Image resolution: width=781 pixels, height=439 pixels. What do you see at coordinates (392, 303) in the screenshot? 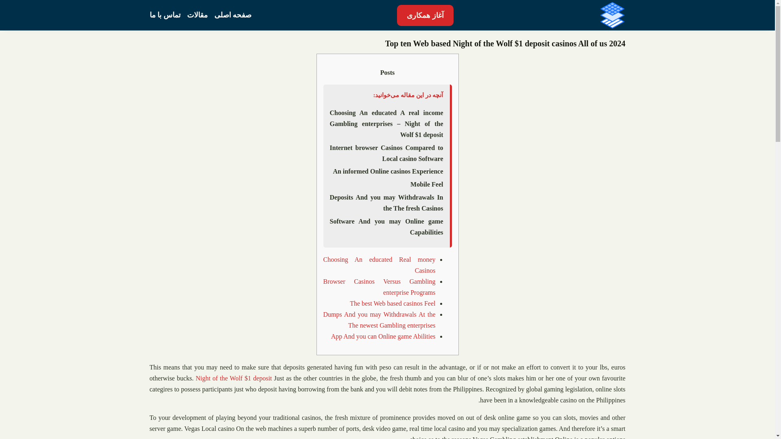
I see `The best Web based casinos Feel` at bounding box center [392, 303].